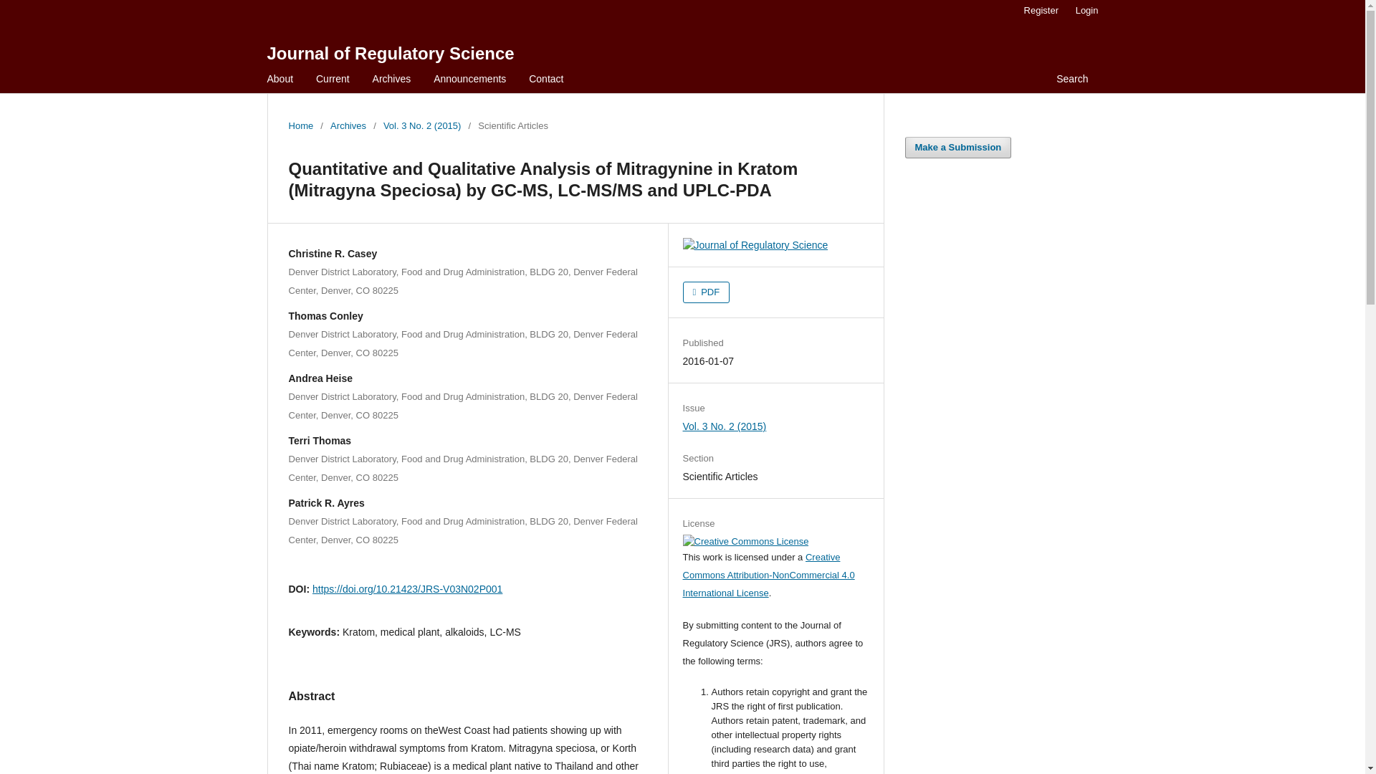  Describe the element at coordinates (348, 126) in the screenshot. I see `Archives` at that location.